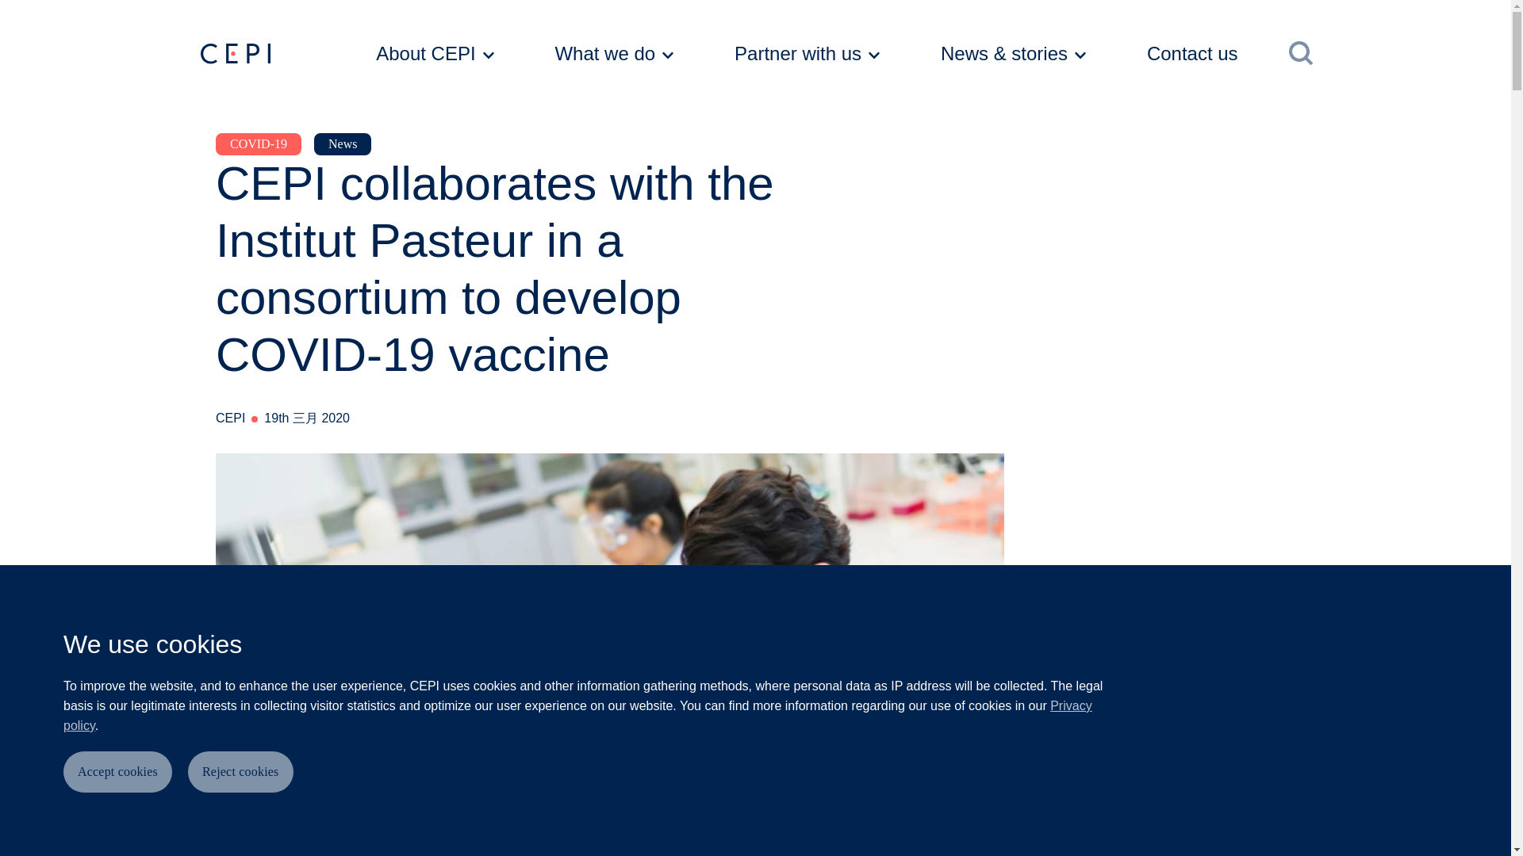 This screenshot has width=1523, height=856. I want to click on Contact us, so click(1210, 54).